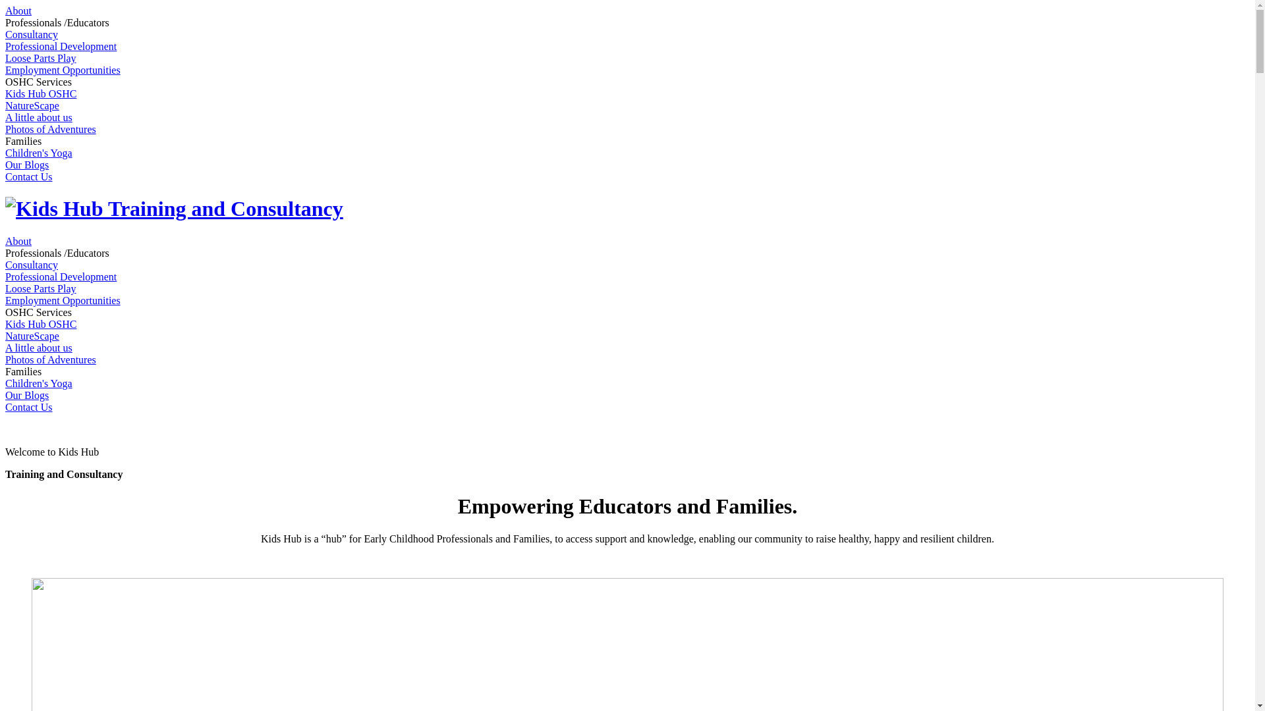  I want to click on Professional Development, so click(61, 46).